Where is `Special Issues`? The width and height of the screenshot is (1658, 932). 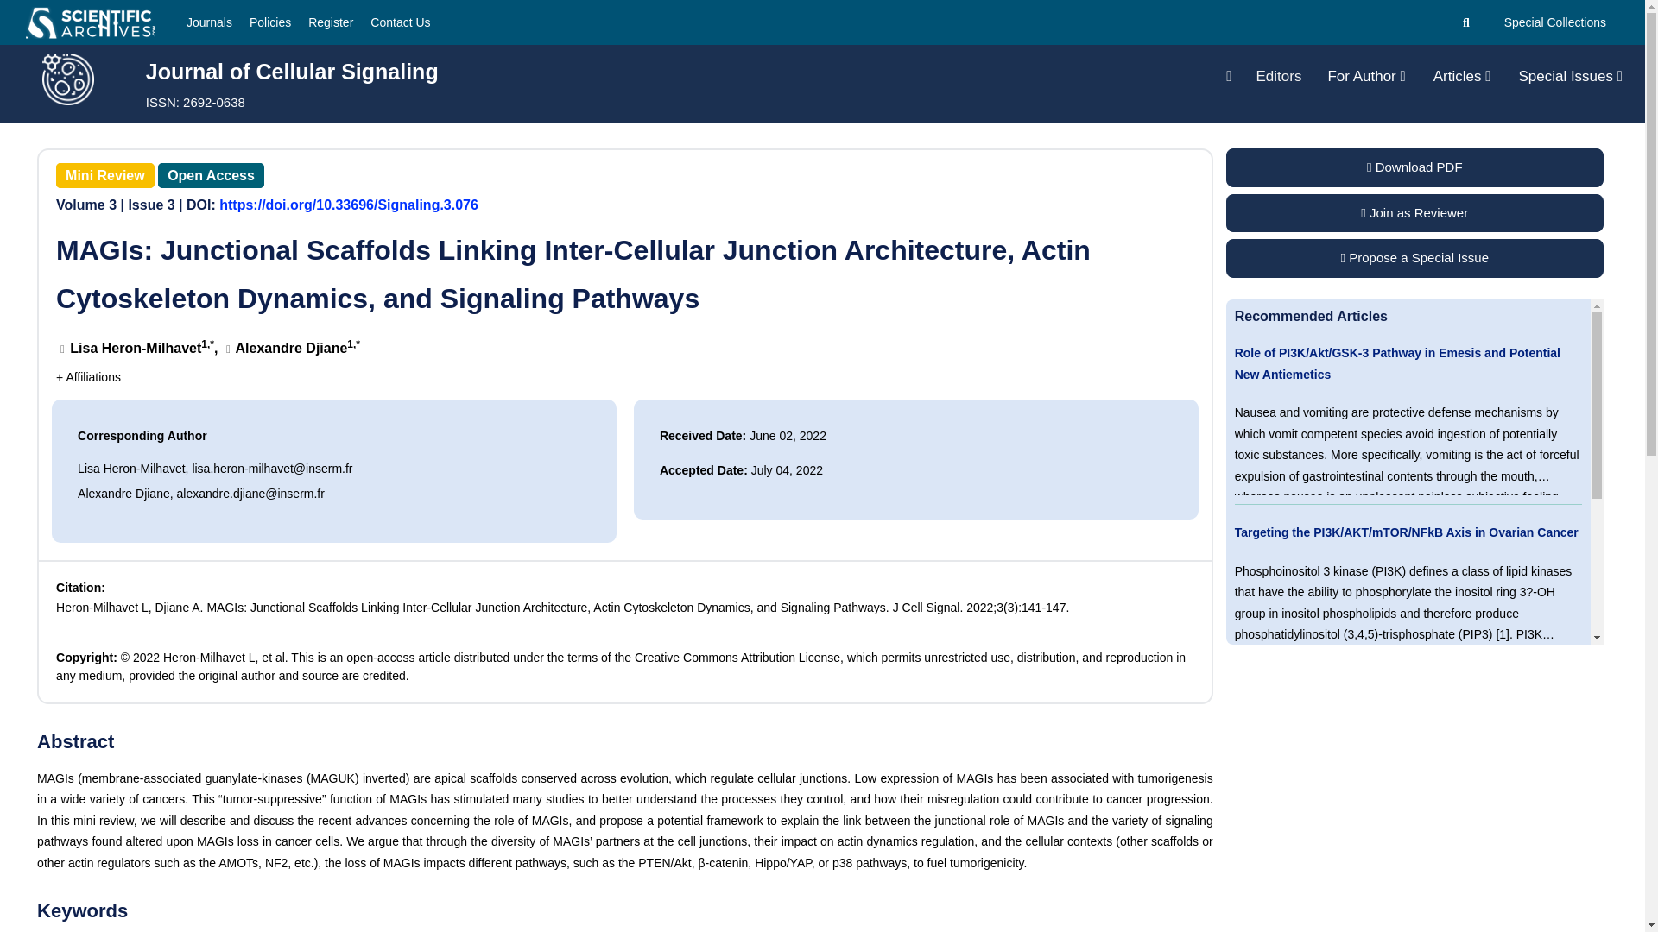 Special Issues is located at coordinates (1570, 76).